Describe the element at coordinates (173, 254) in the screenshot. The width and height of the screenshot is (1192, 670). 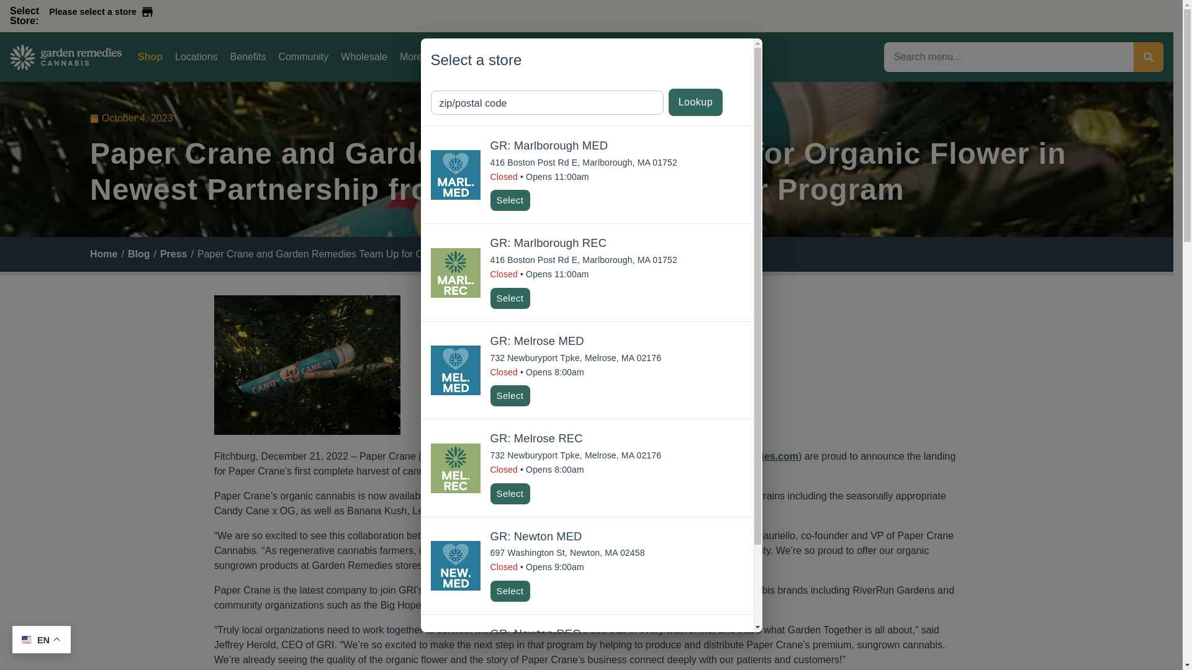
I see `Press` at that location.